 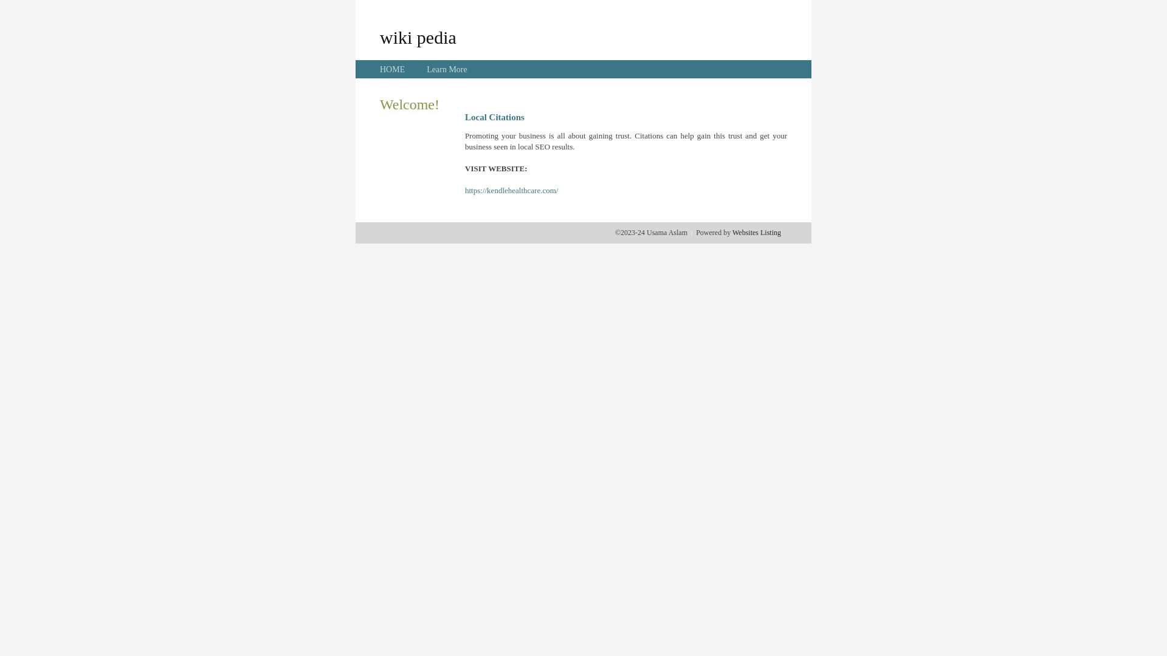 What do you see at coordinates (447, 69) in the screenshot?
I see `Learn More` at bounding box center [447, 69].